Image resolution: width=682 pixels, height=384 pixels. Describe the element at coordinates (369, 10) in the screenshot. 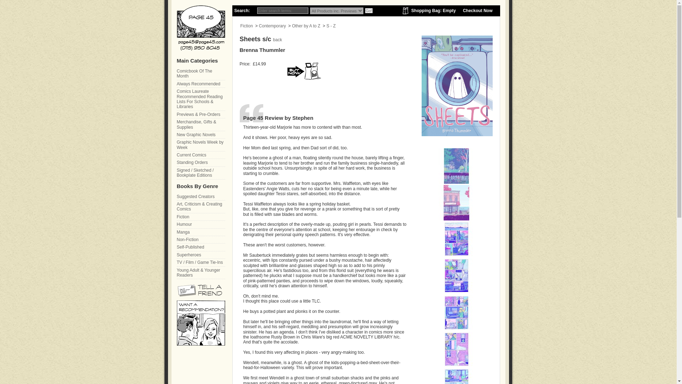

I see `Go!` at that location.